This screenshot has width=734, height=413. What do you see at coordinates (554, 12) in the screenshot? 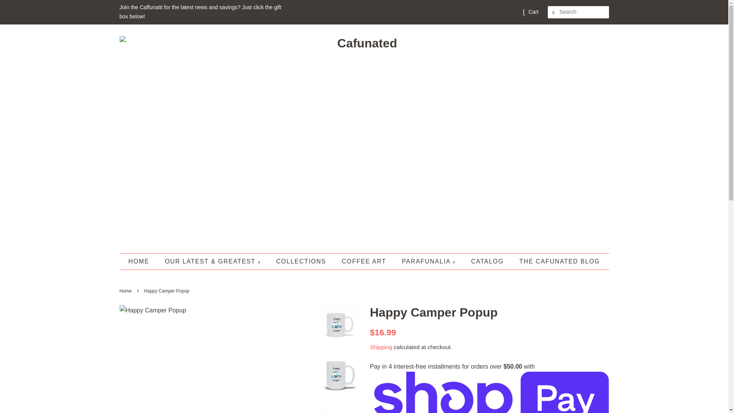
I see `SEARCH` at bounding box center [554, 12].